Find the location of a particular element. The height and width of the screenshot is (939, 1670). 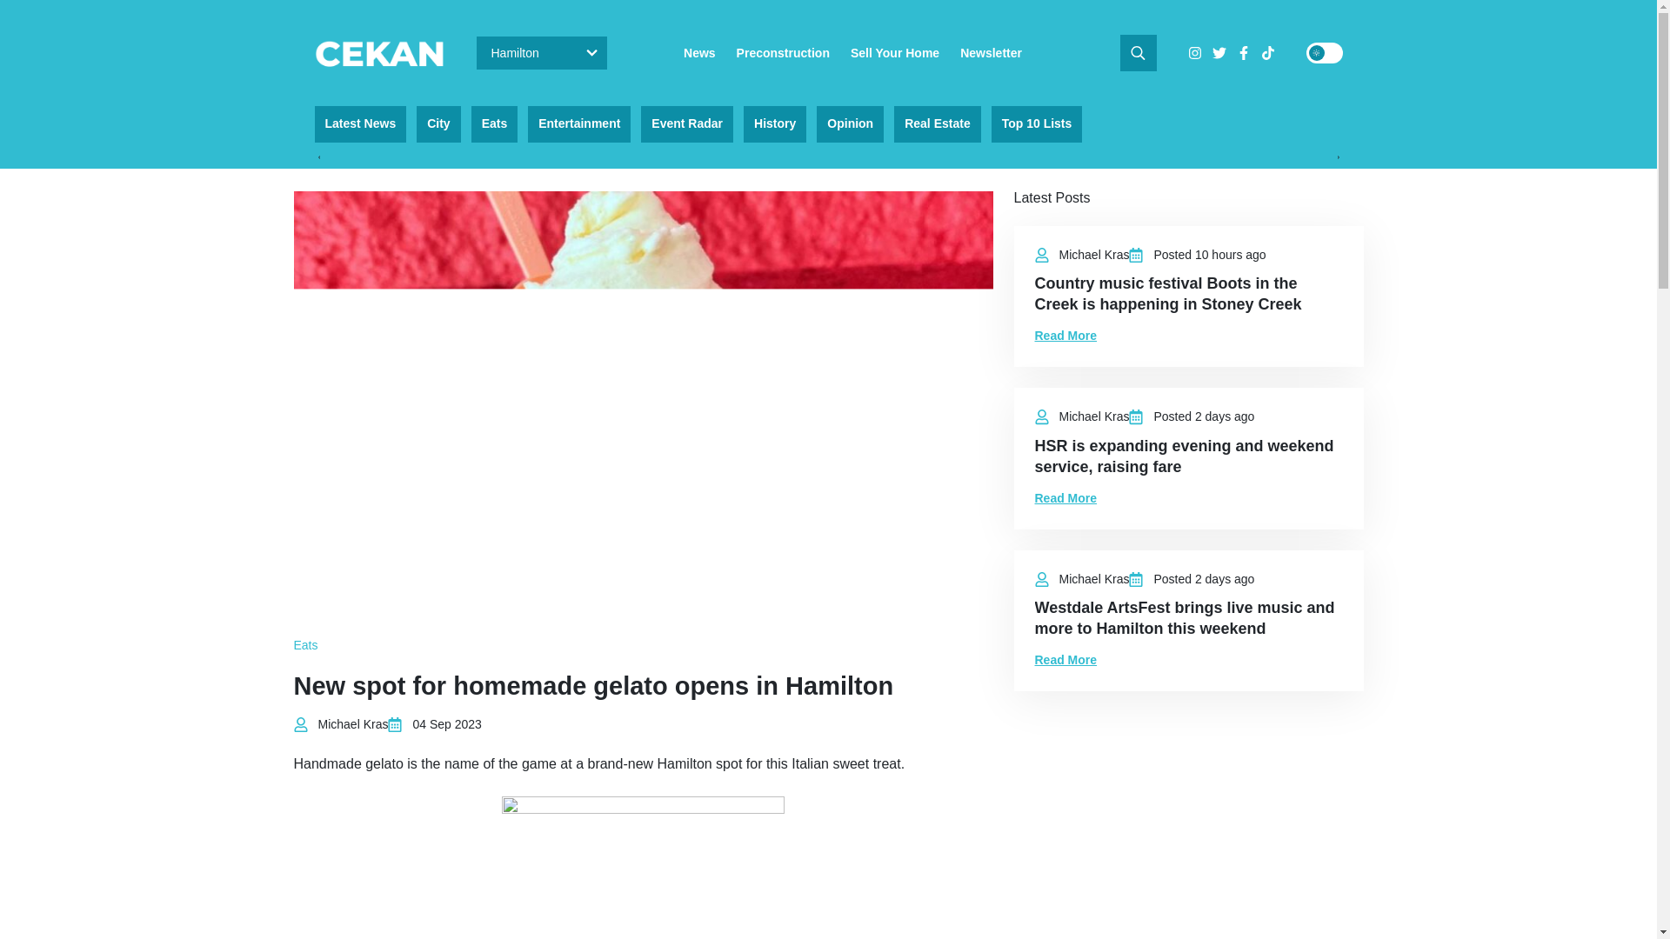

Michael Kras is located at coordinates (353, 724).